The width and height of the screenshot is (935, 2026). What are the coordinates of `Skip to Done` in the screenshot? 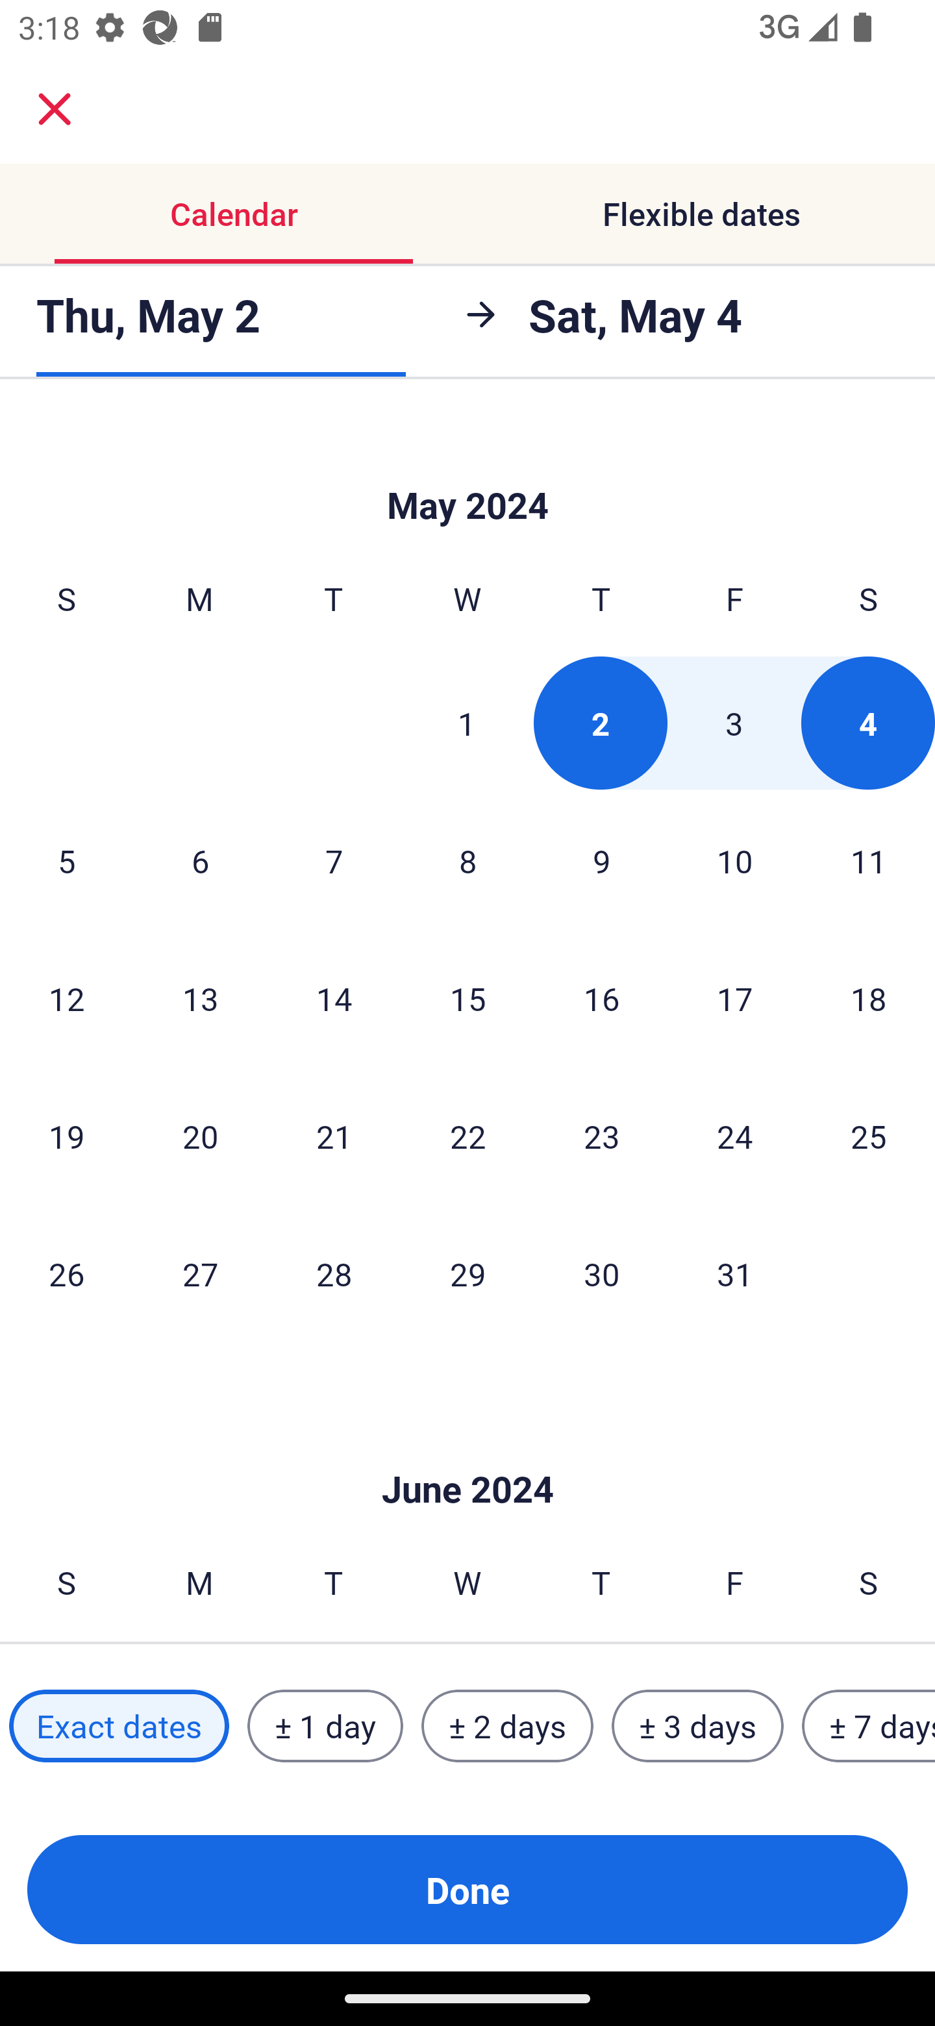 It's located at (467, 468).